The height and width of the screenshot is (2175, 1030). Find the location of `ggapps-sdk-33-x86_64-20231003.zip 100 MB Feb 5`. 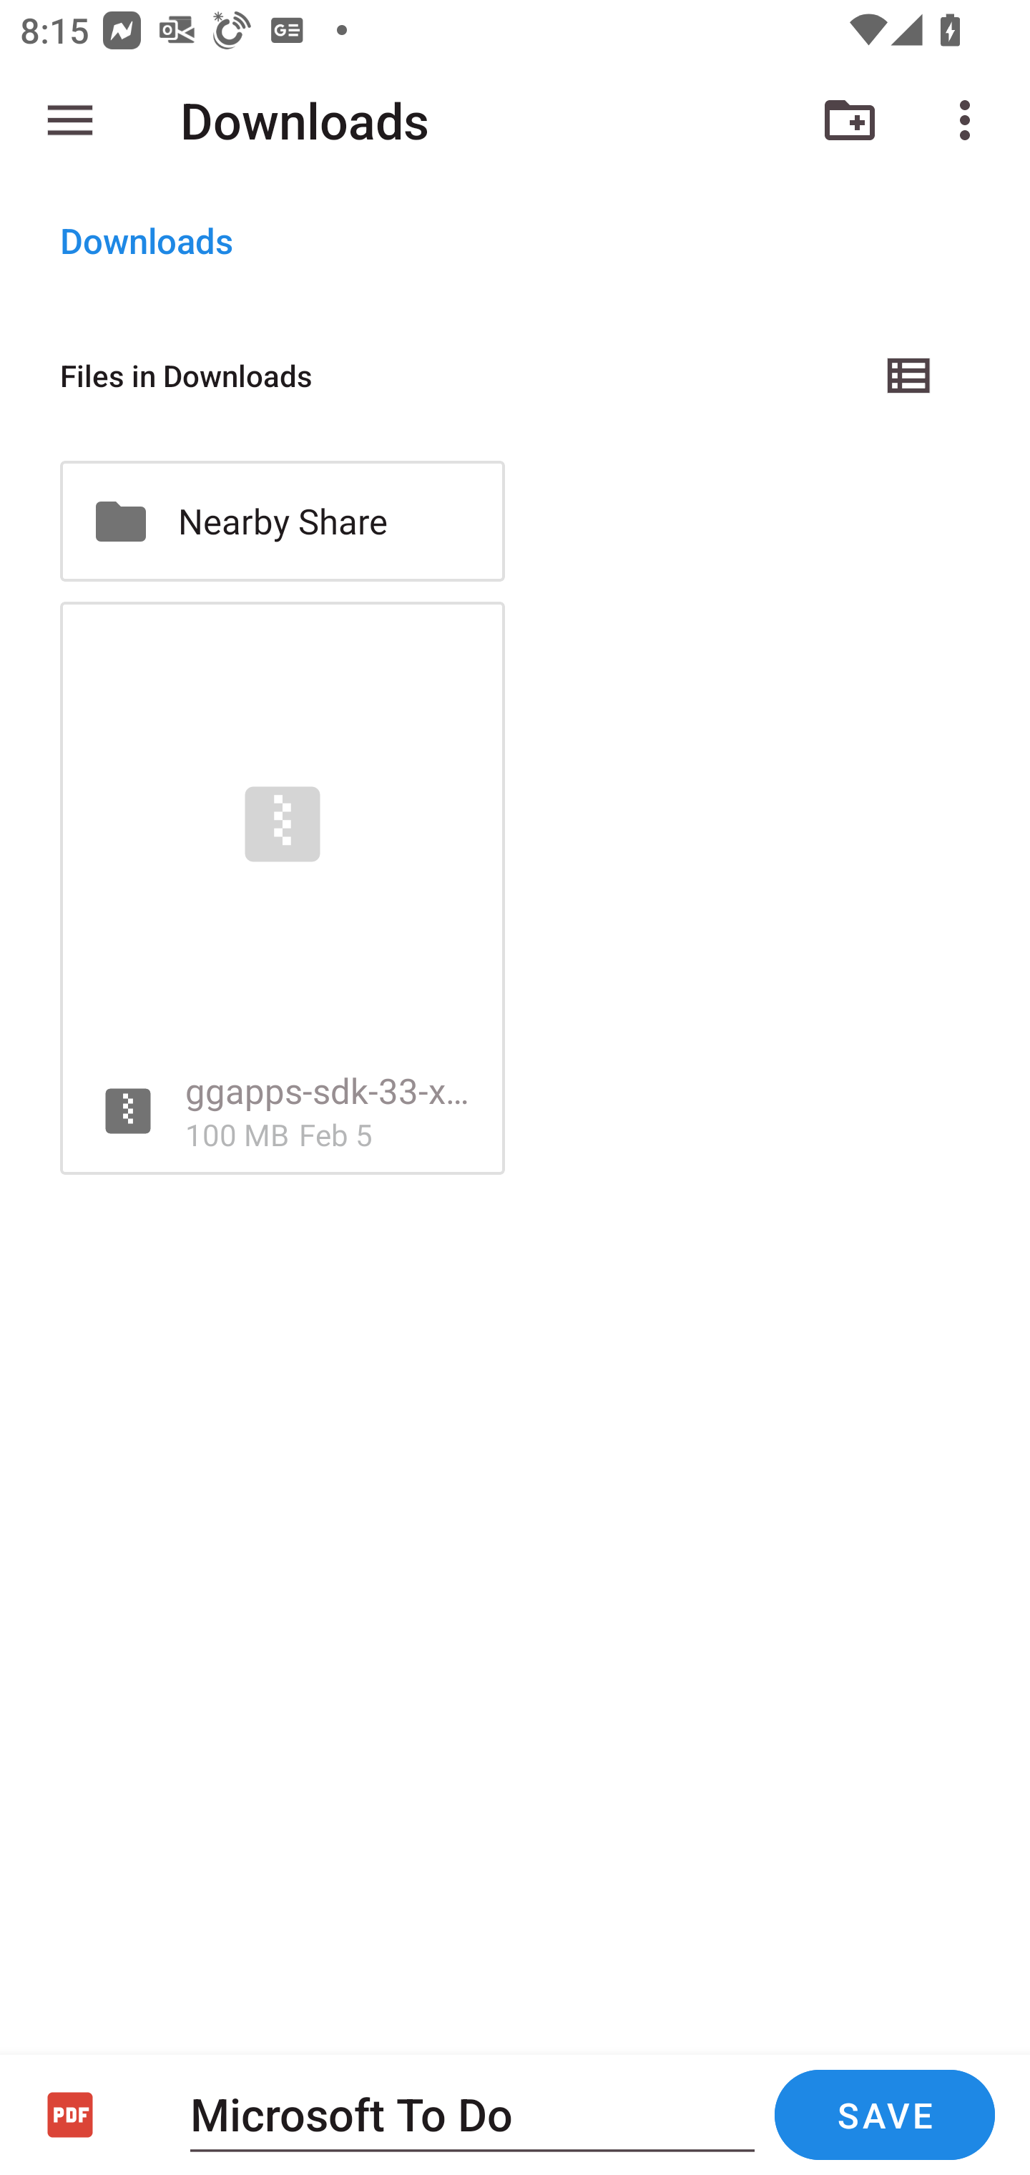

ggapps-sdk-33-x86_64-20231003.zip 100 MB Feb 5 is located at coordinates (282, 889).